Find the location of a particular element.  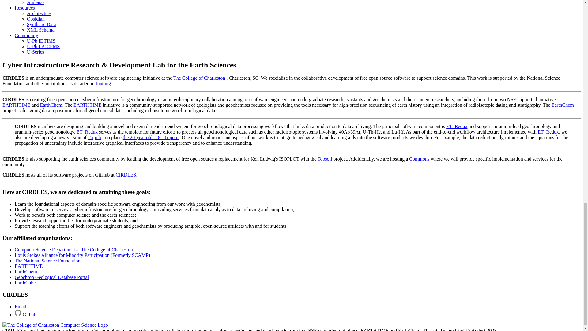

Obsidian is located at coordinates (36, 19).